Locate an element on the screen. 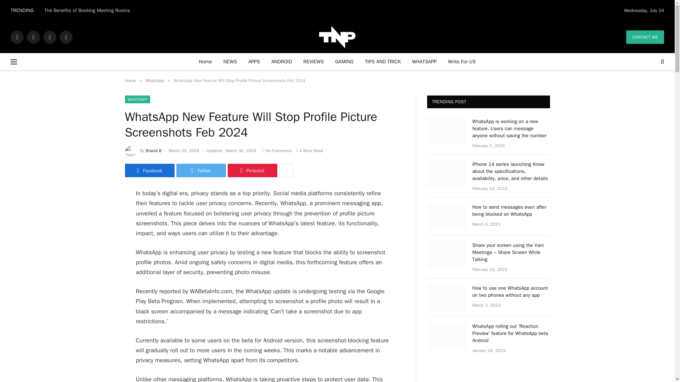 The image size is (680, 382). CONTACT ME is located at coordinates (645, 37).